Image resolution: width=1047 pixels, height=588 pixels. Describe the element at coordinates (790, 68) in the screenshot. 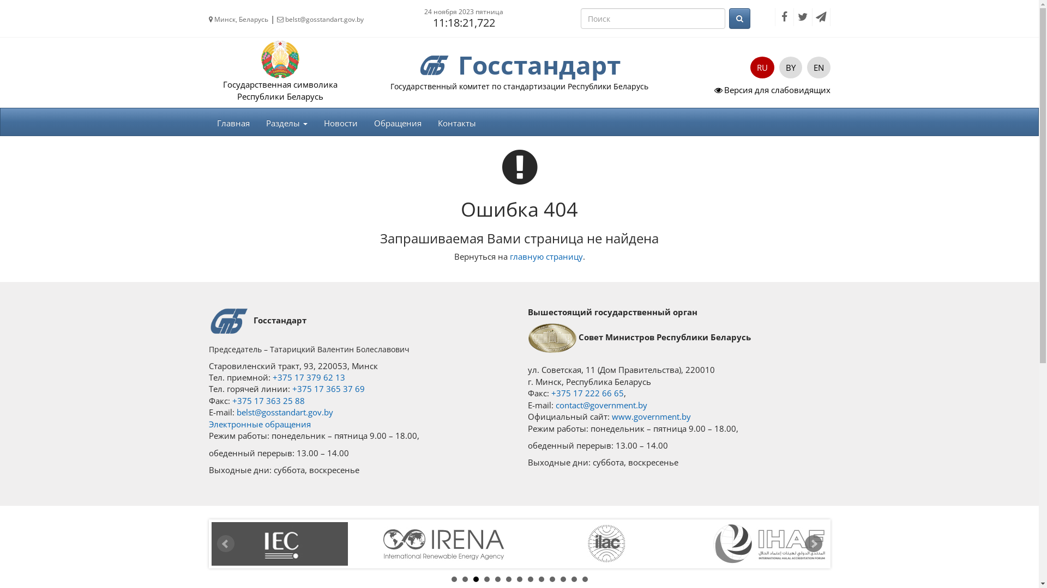

I see `BY` at that location.